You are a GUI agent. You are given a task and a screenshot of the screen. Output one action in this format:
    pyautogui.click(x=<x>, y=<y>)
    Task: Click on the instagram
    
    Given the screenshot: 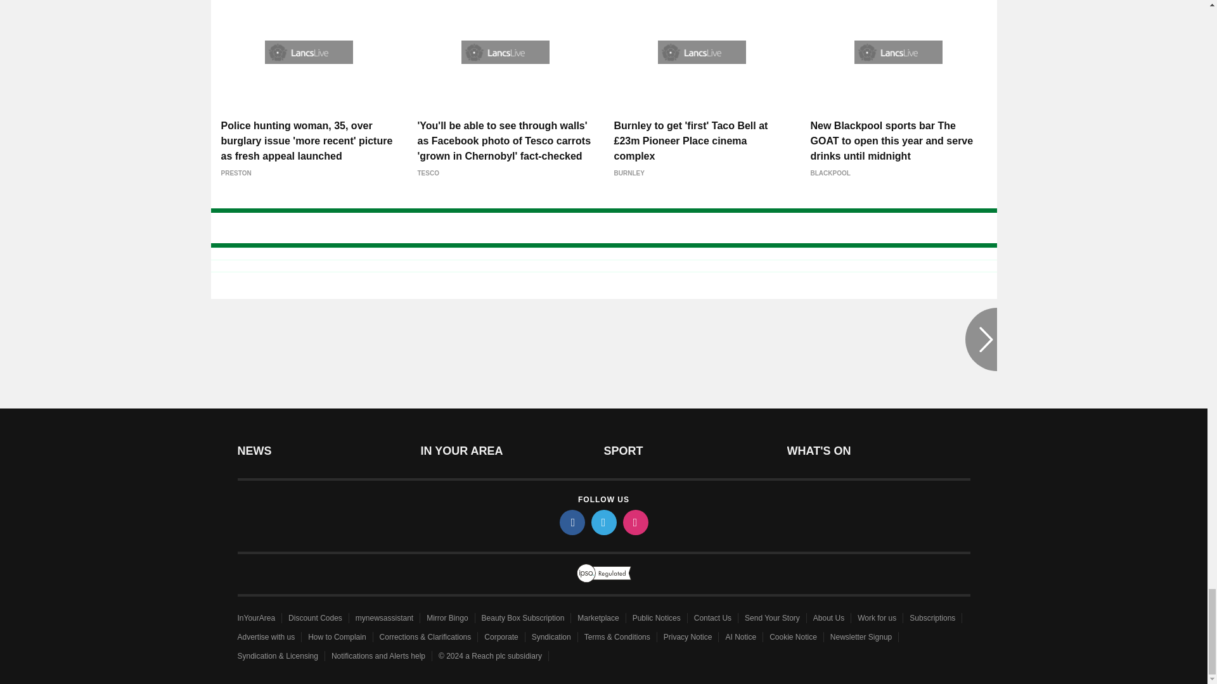 What is the action you would take?
    pyautogui.click(x=634, y=522)
    